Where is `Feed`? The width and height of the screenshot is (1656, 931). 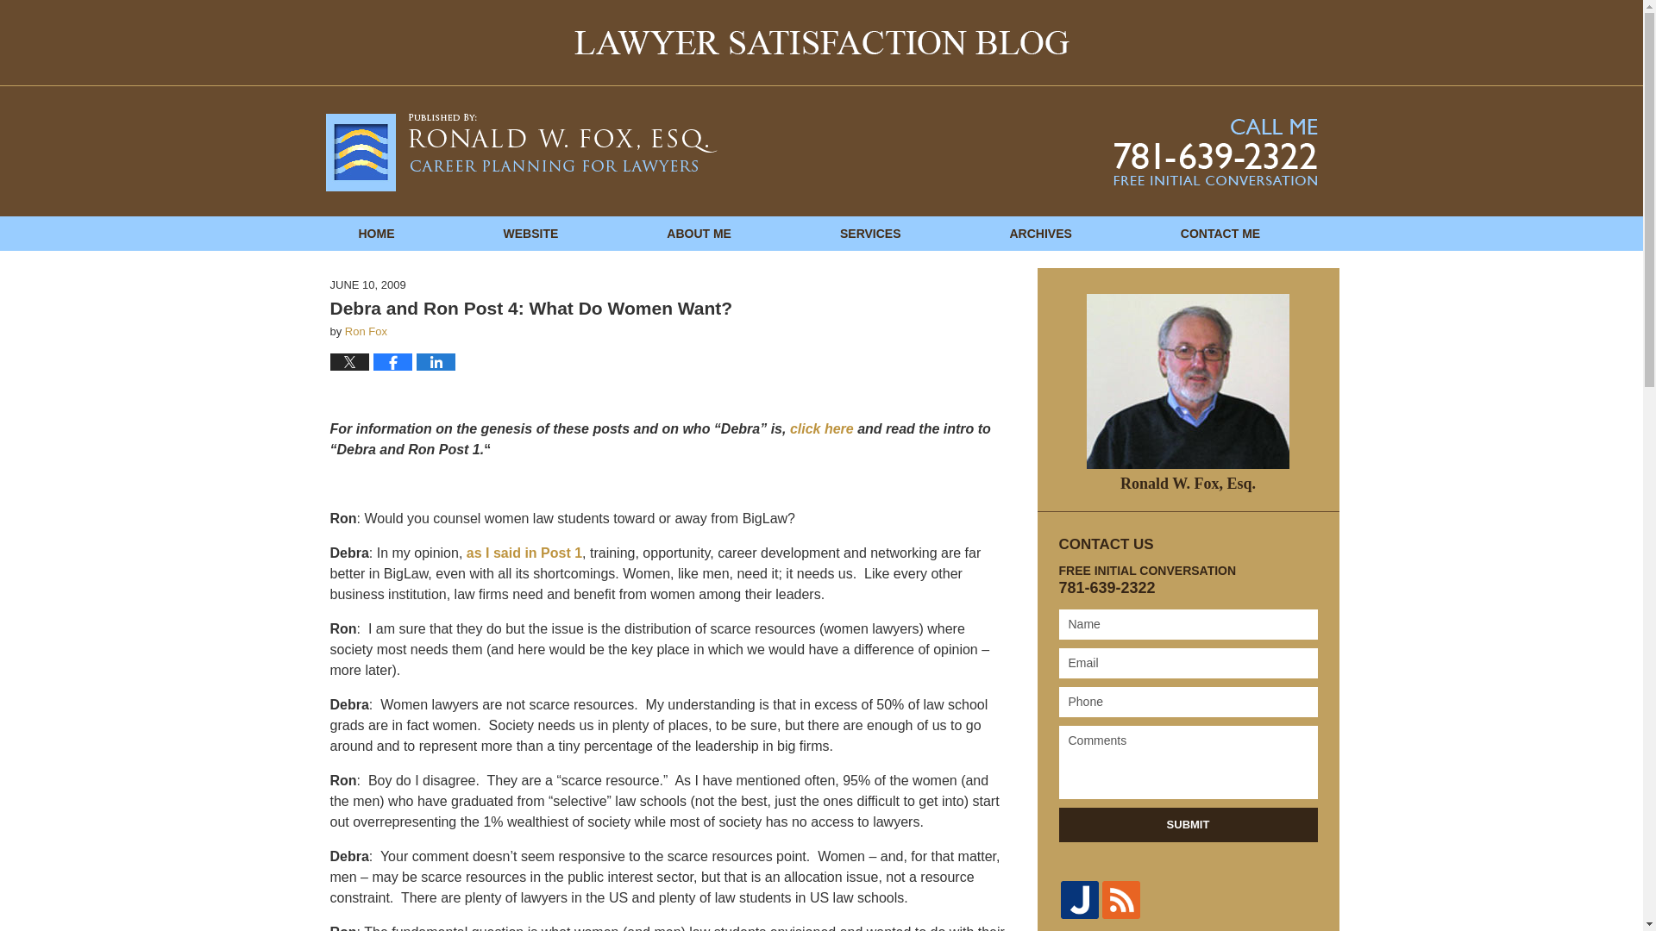
Feed is located at coordinates (1121, 899).